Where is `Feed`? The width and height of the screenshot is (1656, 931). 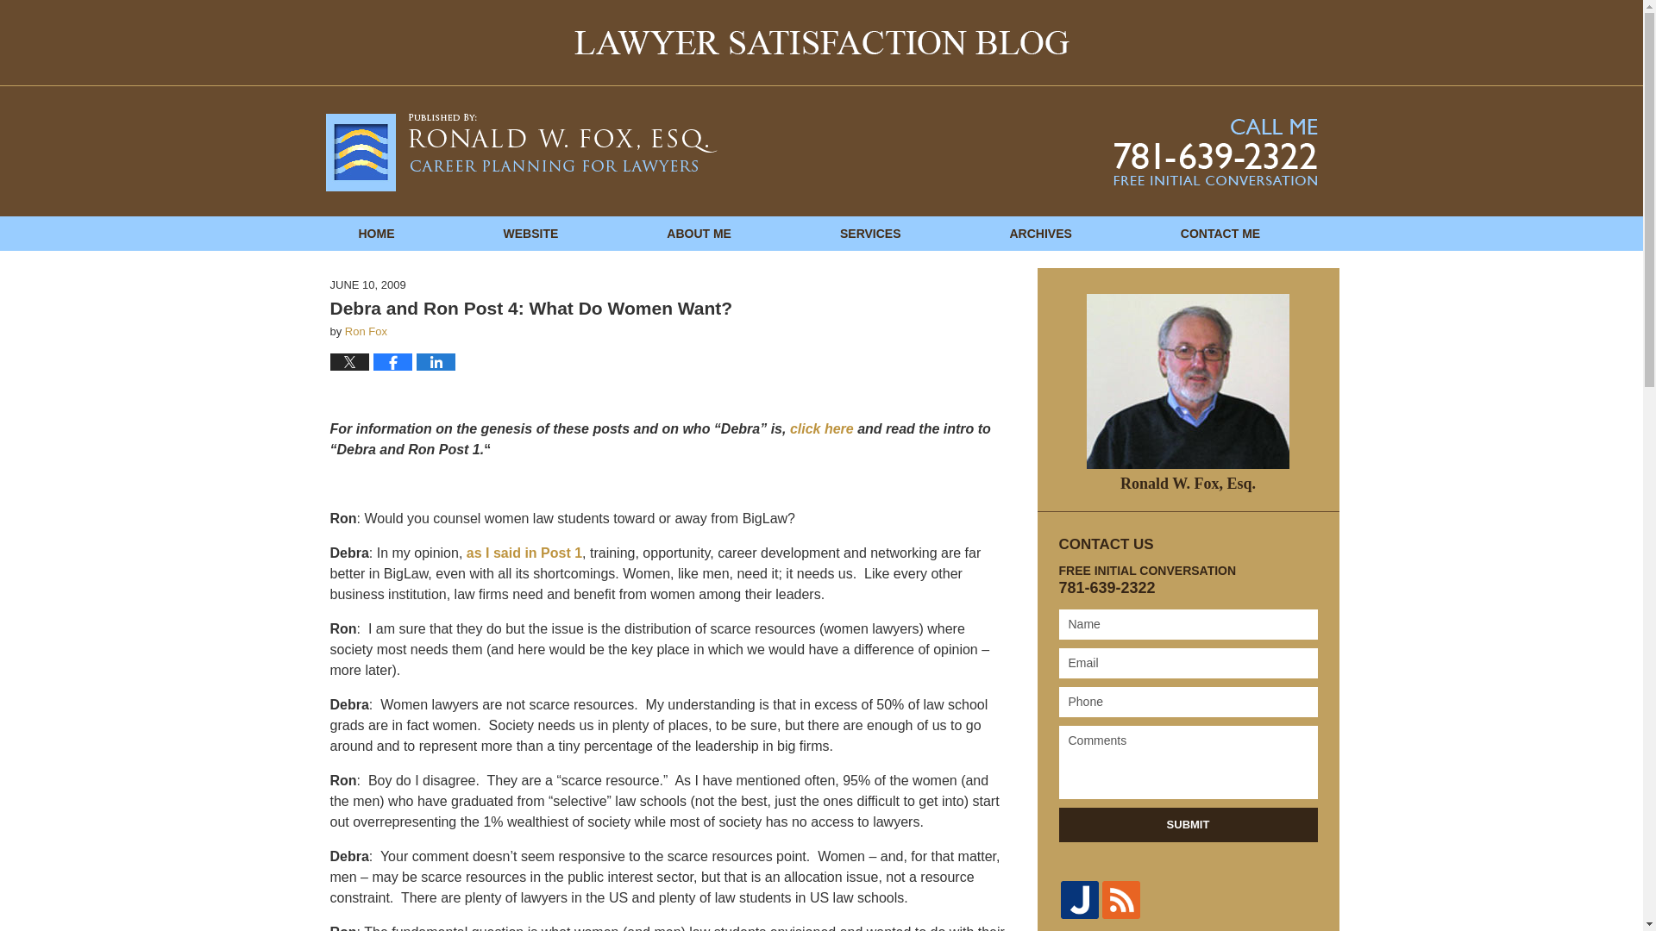
Feed is located at coordinates (1121, 899).